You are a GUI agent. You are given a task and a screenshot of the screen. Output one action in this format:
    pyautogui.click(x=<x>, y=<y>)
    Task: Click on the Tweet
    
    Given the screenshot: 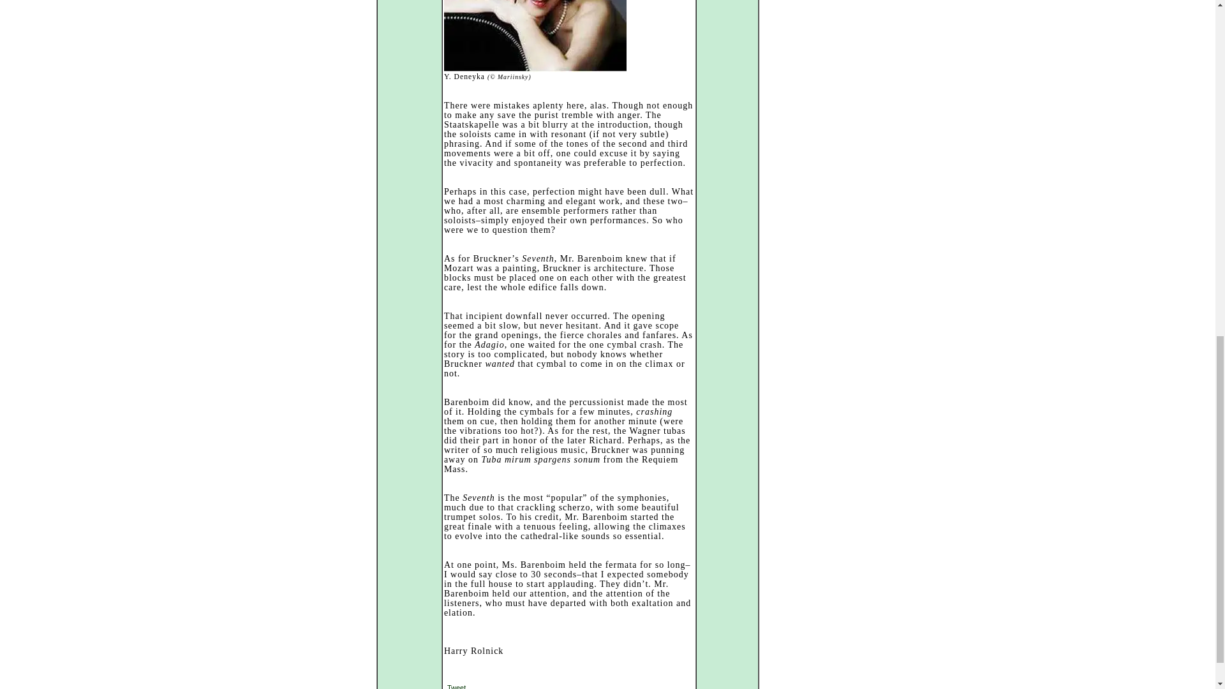 What is the action you would take?
    pyautogui.click(x=456, y=686)
    